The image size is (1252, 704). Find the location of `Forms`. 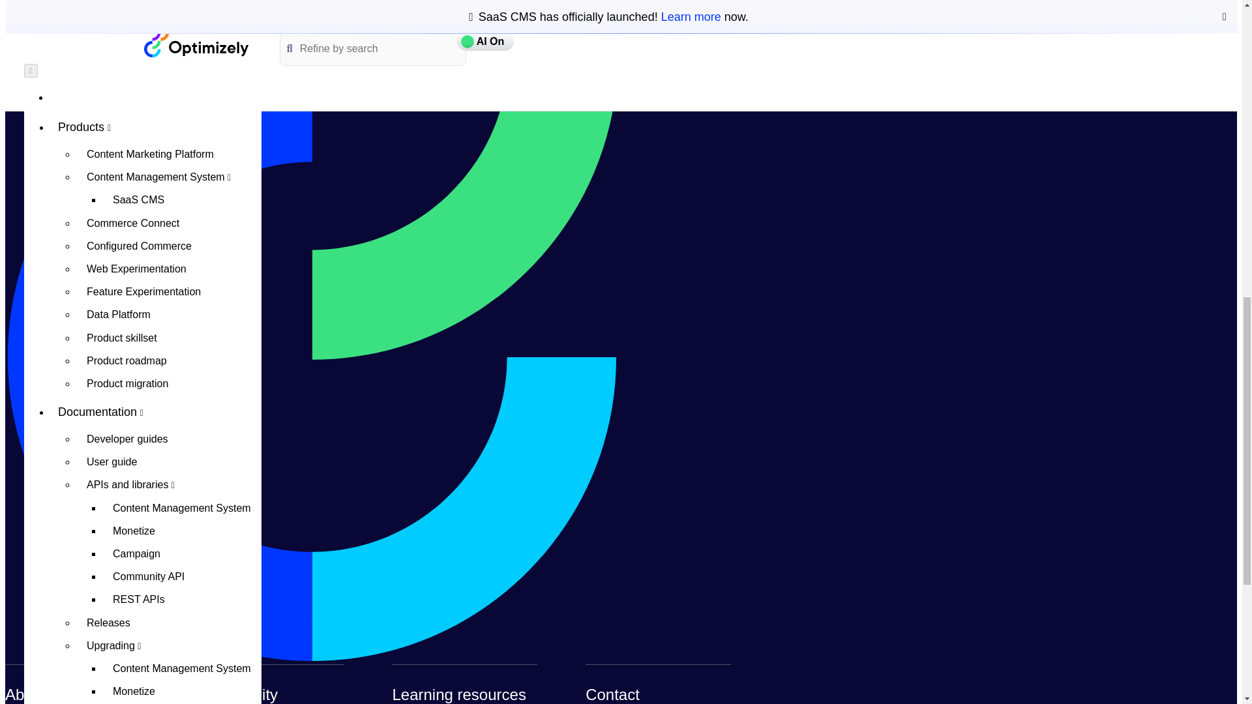

Forms is located at coordinates (182, 40).